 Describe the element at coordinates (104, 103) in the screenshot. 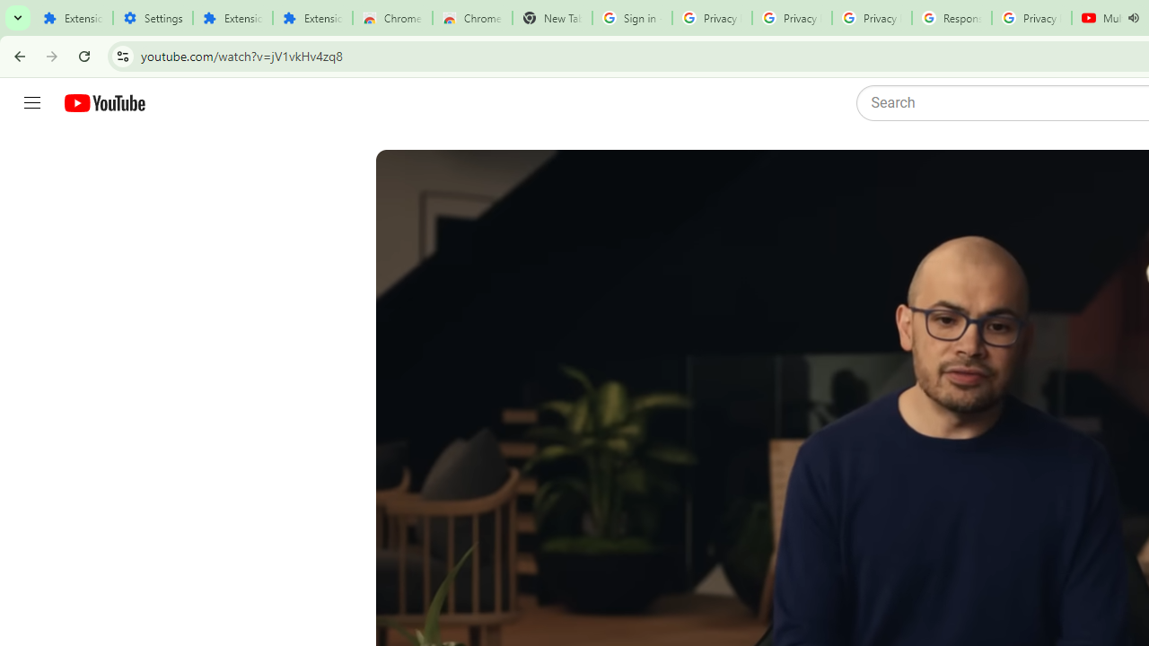

I see `YouTube Home` at that location.